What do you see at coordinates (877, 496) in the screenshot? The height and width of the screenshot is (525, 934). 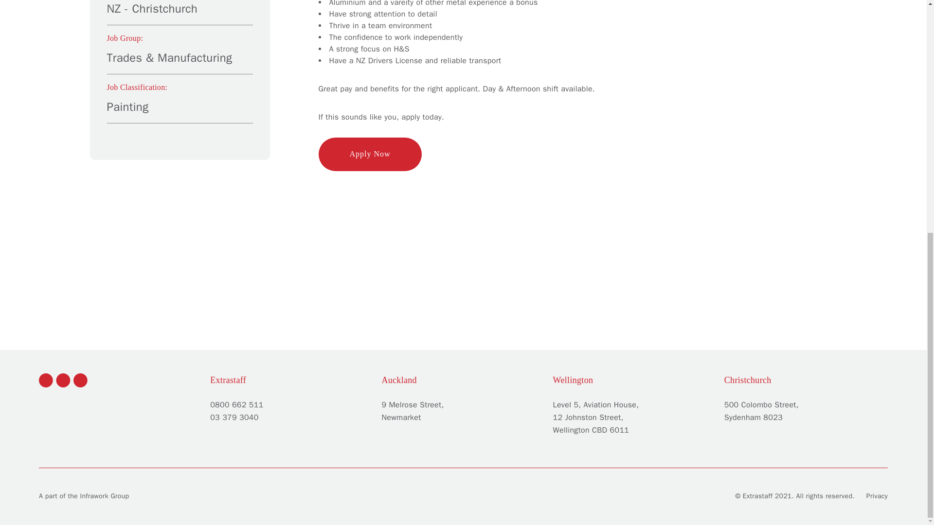 I see `Privacy` at bounding box center [877, 496].